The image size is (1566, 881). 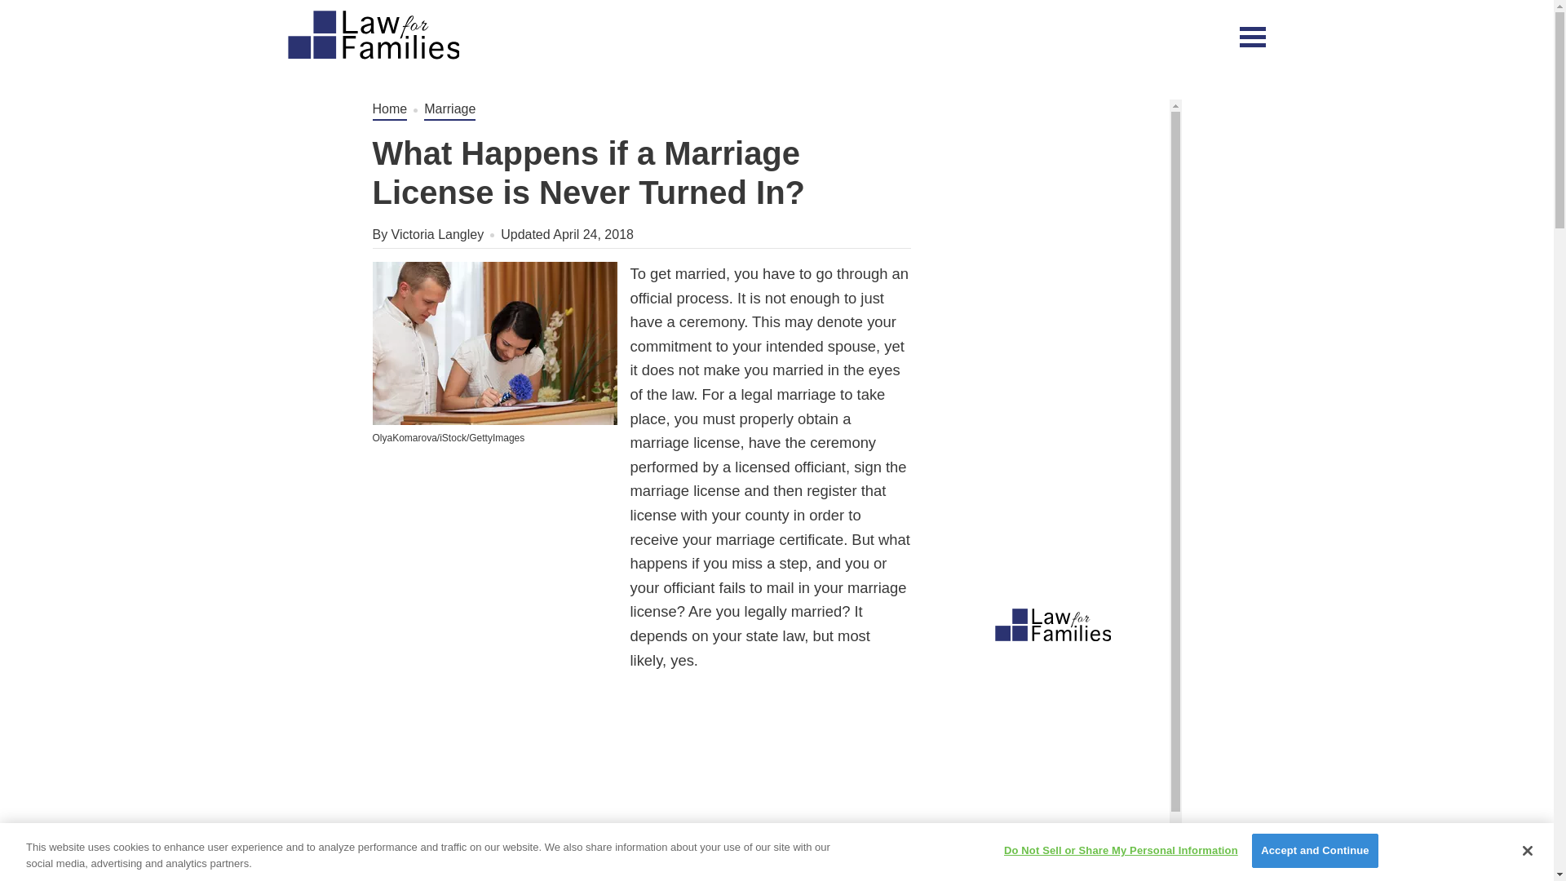 I want to click on 3rd party ad content, so click(x=494, y=573).